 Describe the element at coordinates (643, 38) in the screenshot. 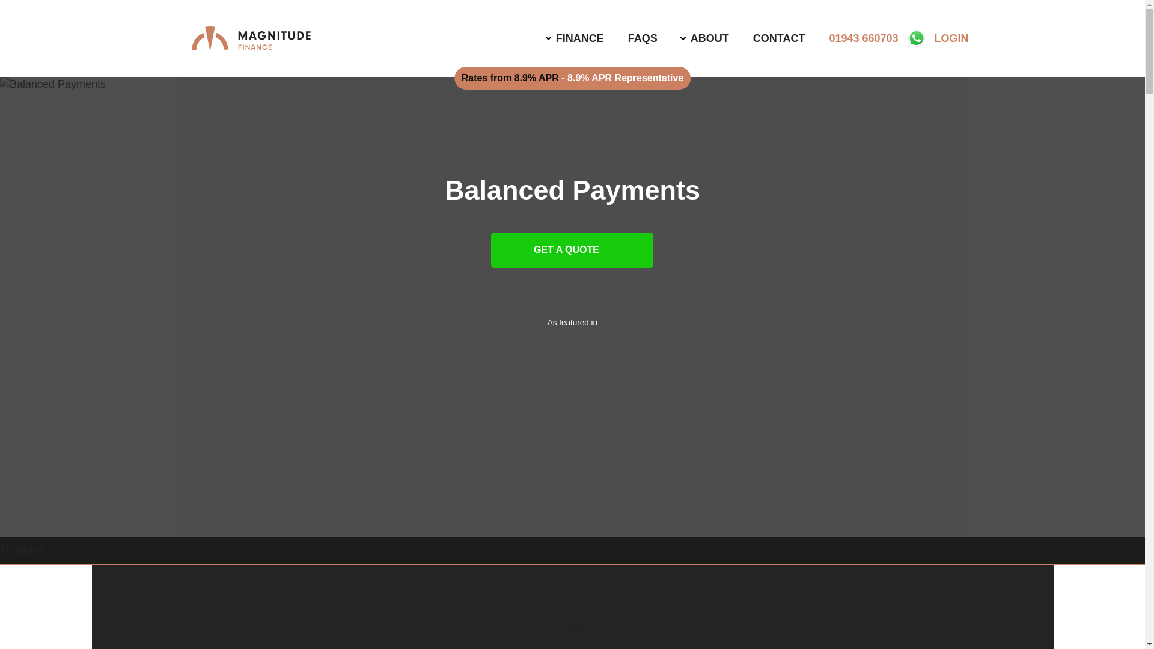

I see `FAQS` at that location.